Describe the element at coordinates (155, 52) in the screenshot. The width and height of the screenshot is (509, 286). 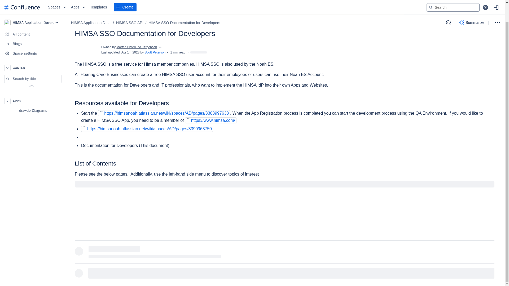
I see `Scott Peterson` at that location.